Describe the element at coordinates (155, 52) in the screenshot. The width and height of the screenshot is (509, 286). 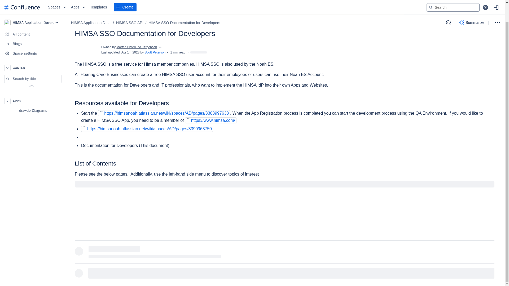
I see `Scott Peterson` at that location.